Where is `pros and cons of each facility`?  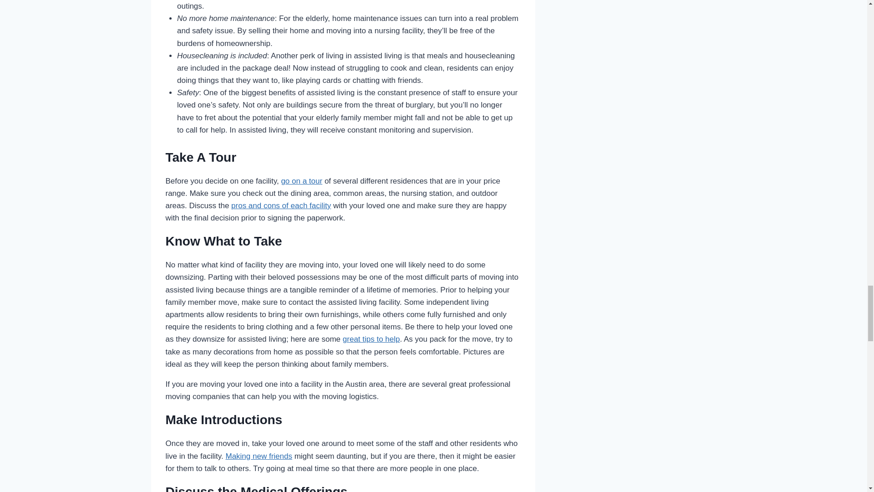
pros and cons of each facility is located at coordinates (281, 205).